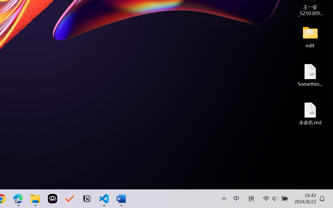 Image resolution: width=333 pixels, height=208 pixels. I want to click on edit, so click(310, 36).